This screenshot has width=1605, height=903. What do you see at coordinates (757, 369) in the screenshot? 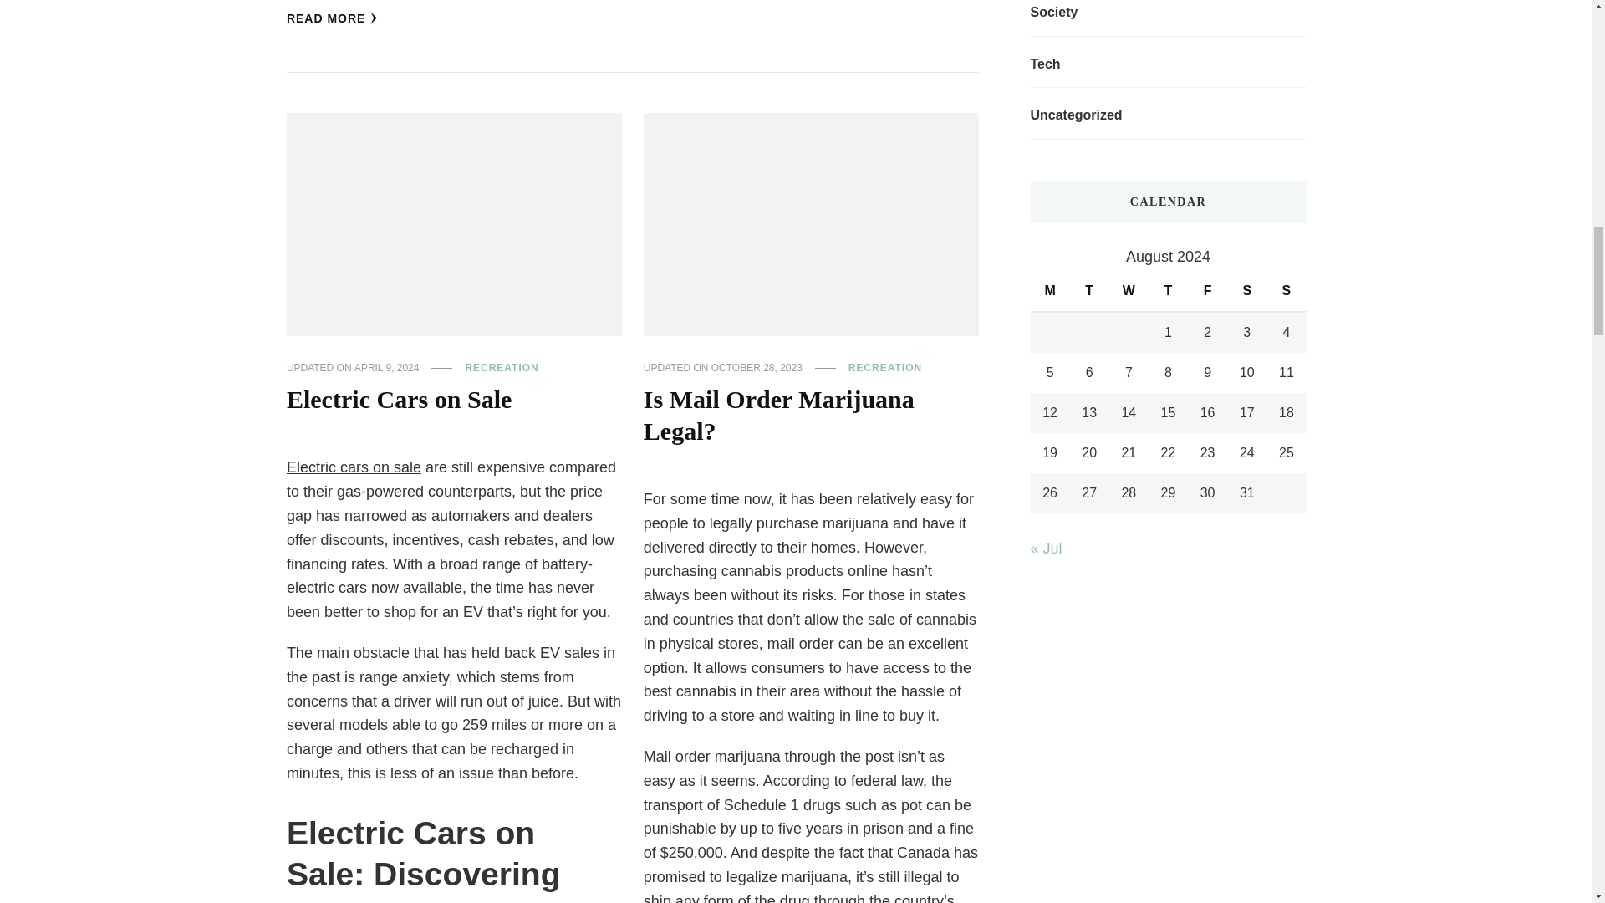
I see `OCTOBER 28, 2023` at bounding box center [757, 369].